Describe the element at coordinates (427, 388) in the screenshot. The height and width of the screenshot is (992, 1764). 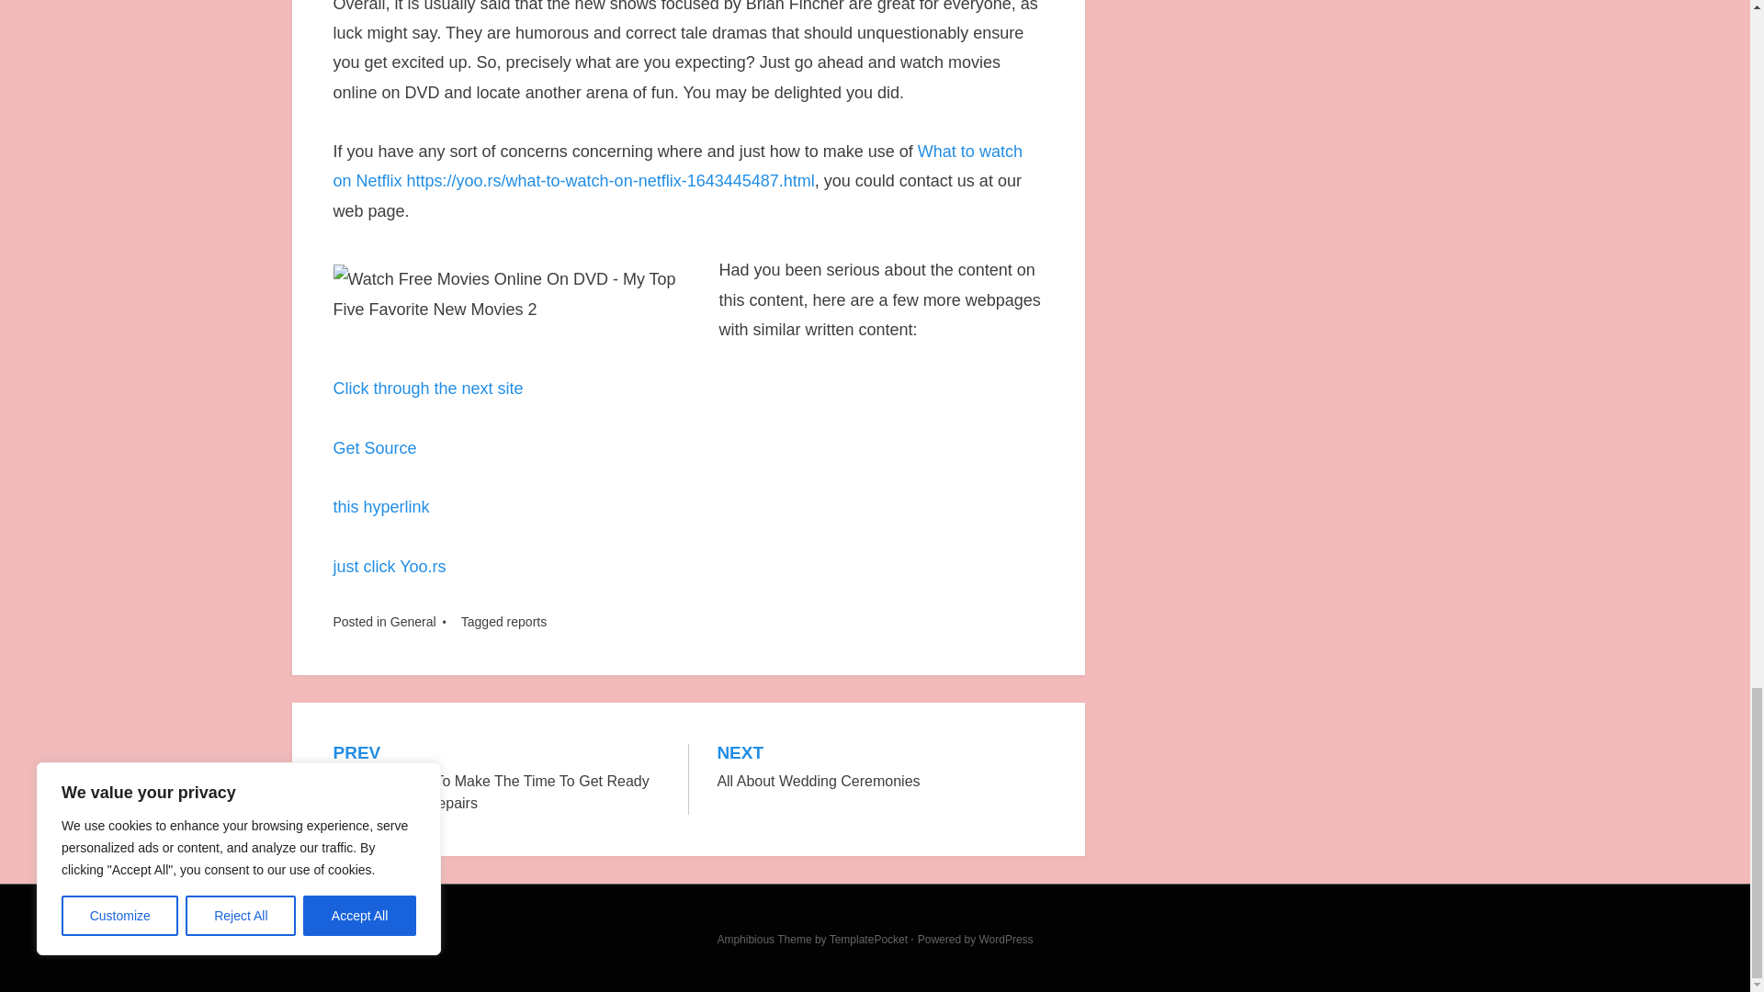
I see `WordPress` at that location.